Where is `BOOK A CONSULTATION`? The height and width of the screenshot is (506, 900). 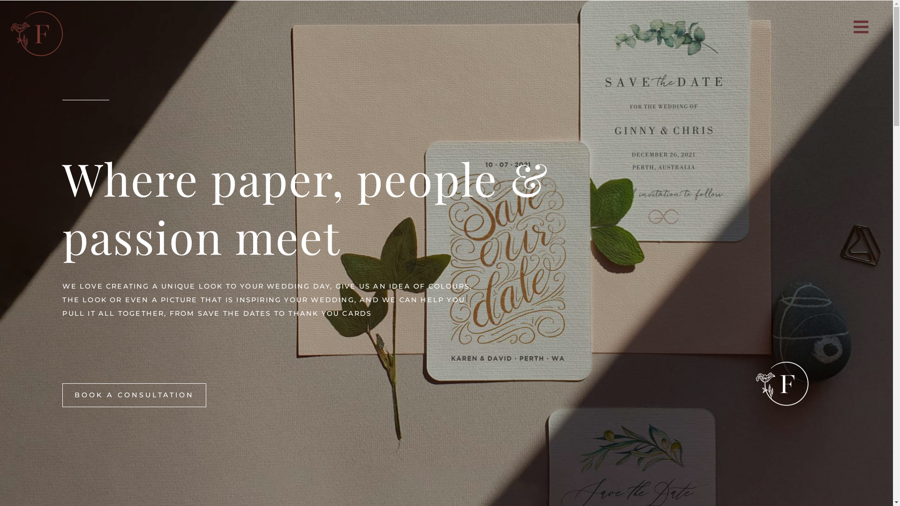 BOOK A CONSULTATION is located at coordinates (134, 395).